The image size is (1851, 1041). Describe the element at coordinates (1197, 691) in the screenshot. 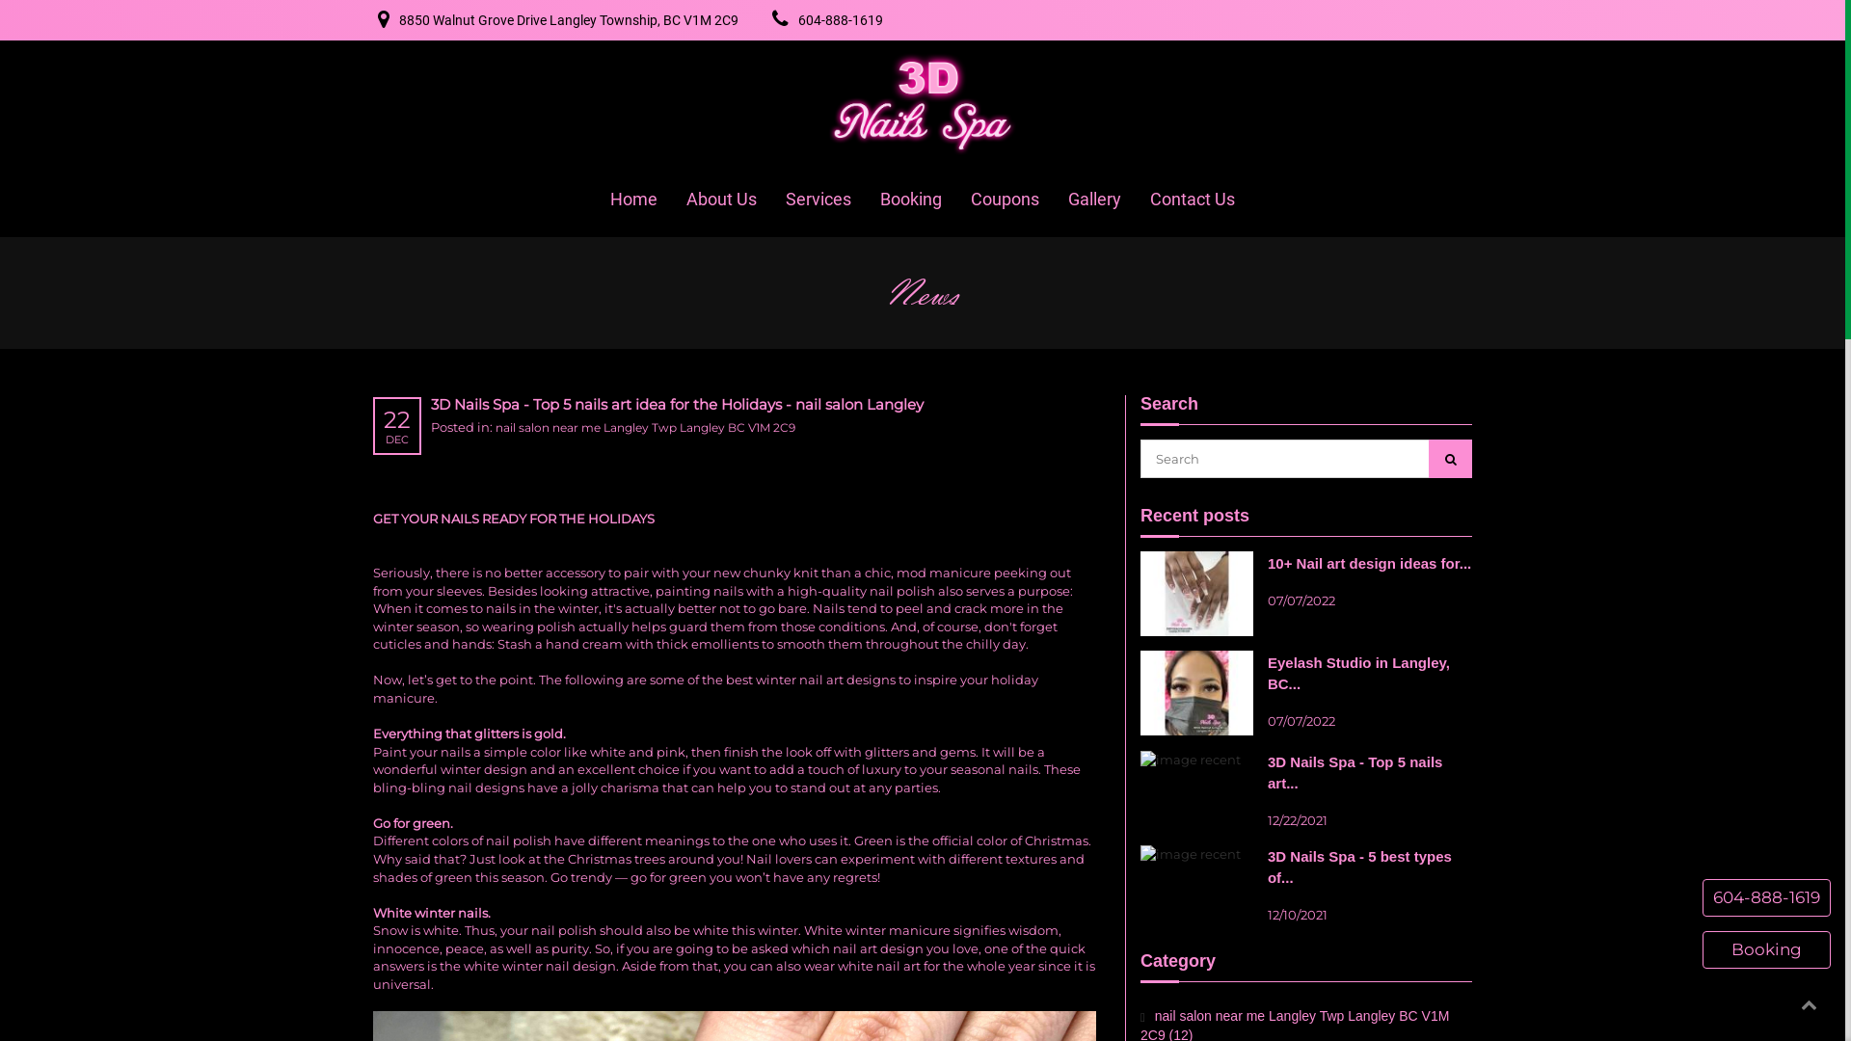

I see `image recent` at that location.